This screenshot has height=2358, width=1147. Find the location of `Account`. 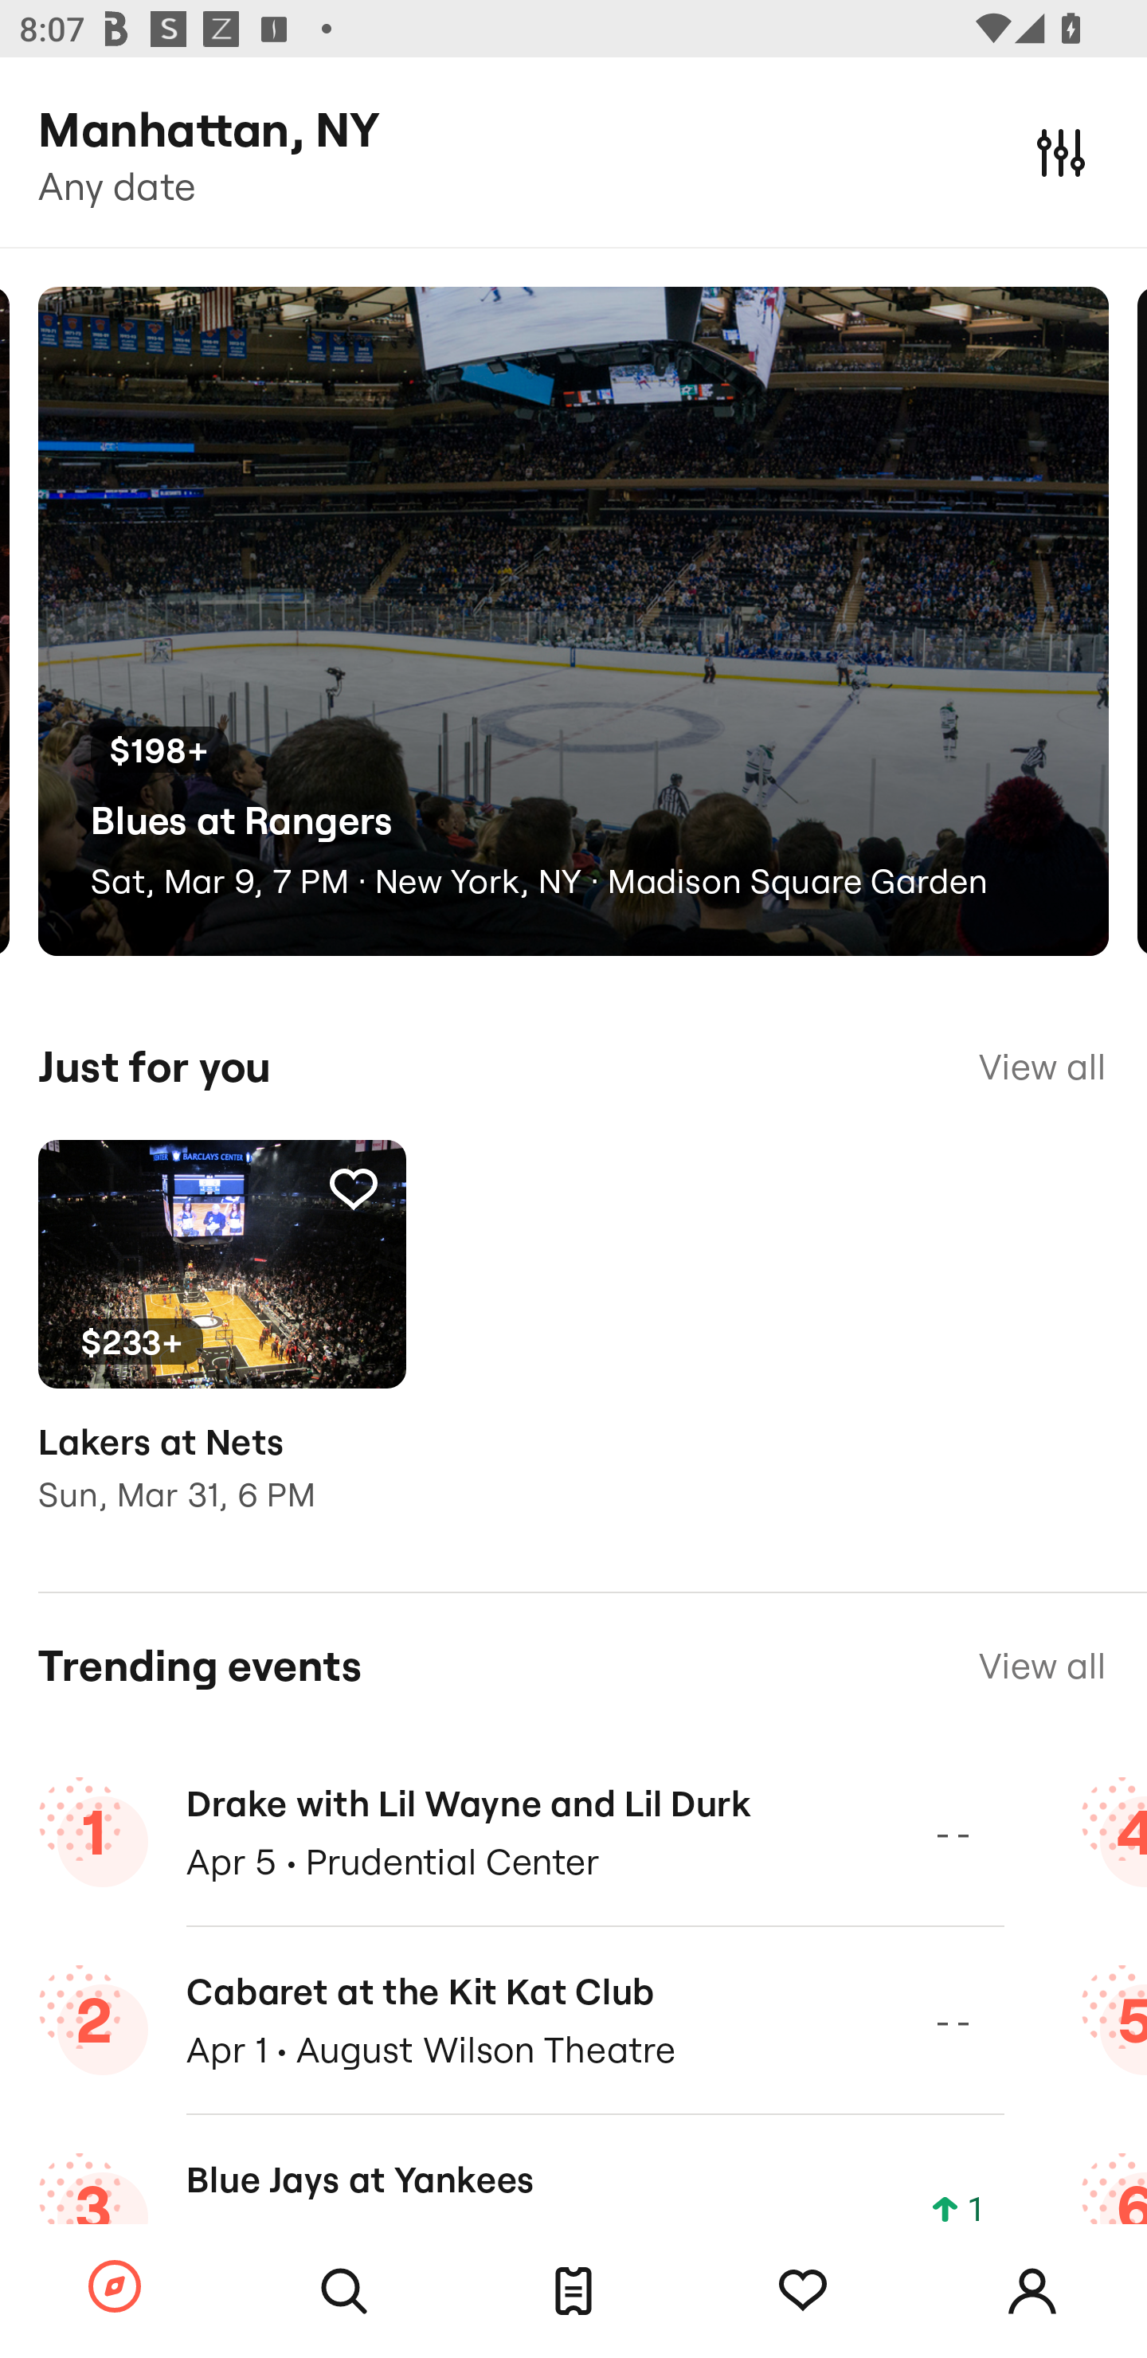

Account is located at coordinates (1032, 2291).